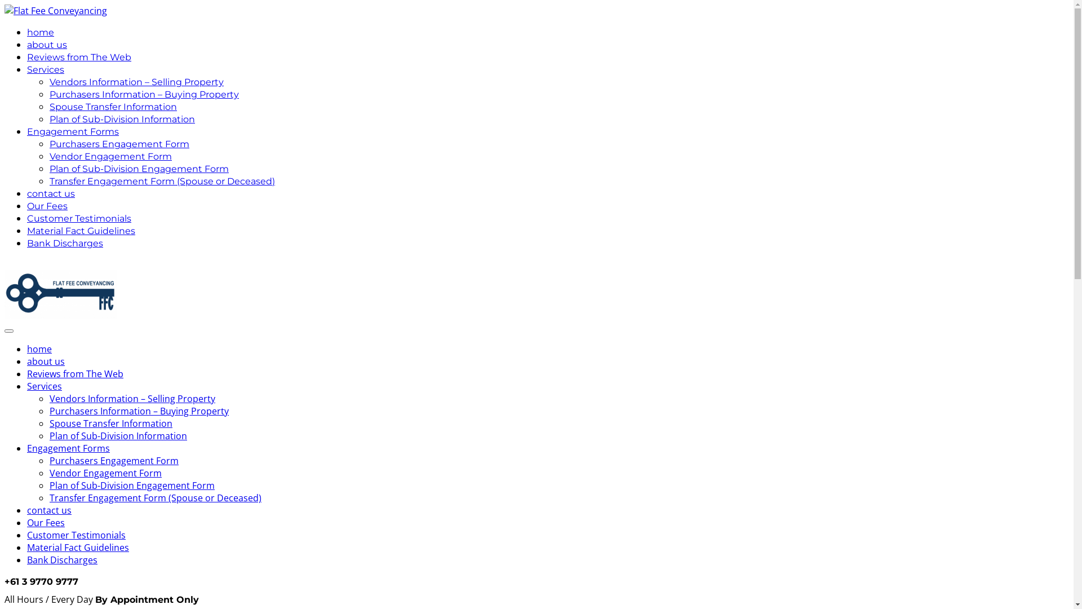 This screenshot has width=1082, height=609. I want to click on Spouse Transfer Information, so click(111, 423).